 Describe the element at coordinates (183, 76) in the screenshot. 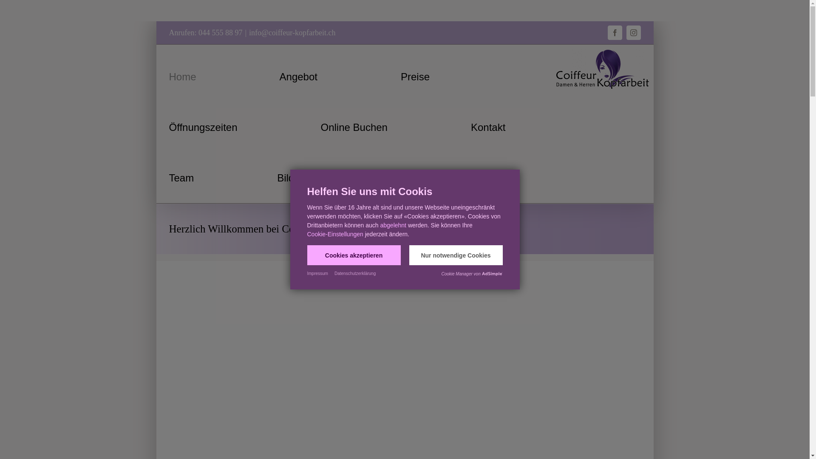

I see `Home` at that location.